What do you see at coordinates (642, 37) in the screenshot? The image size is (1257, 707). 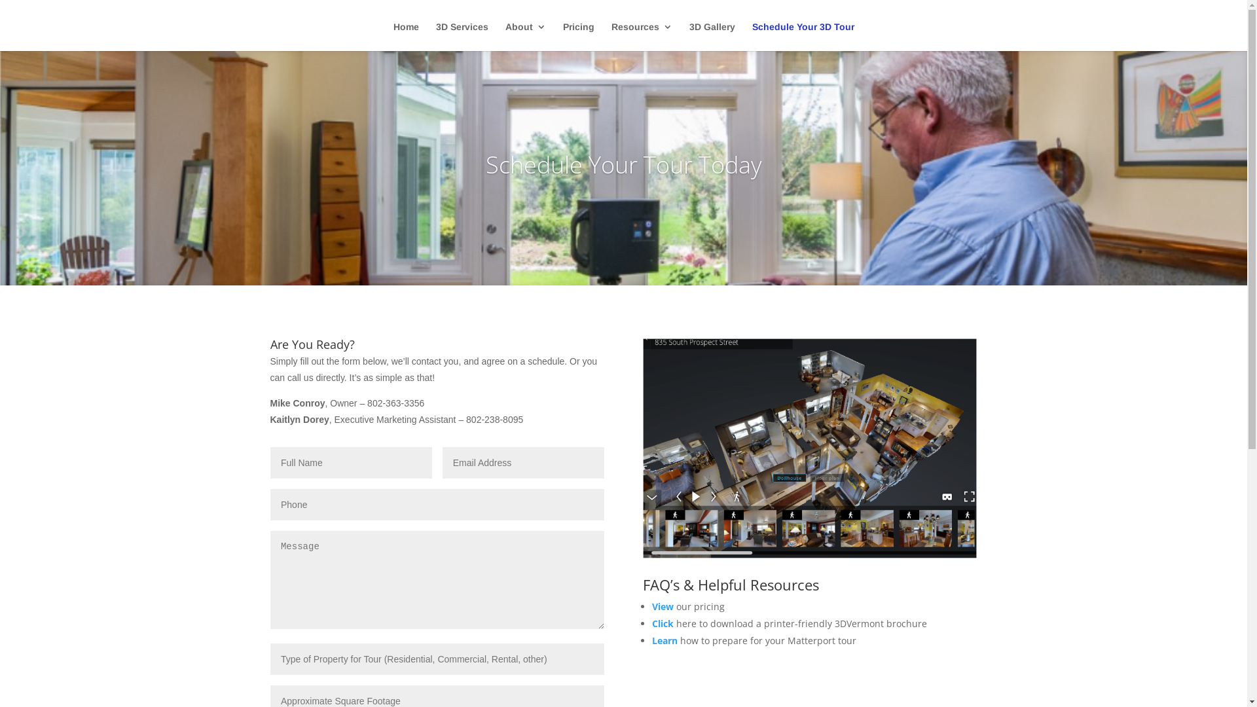 I see `Resources` at bounding box center [642, 37].